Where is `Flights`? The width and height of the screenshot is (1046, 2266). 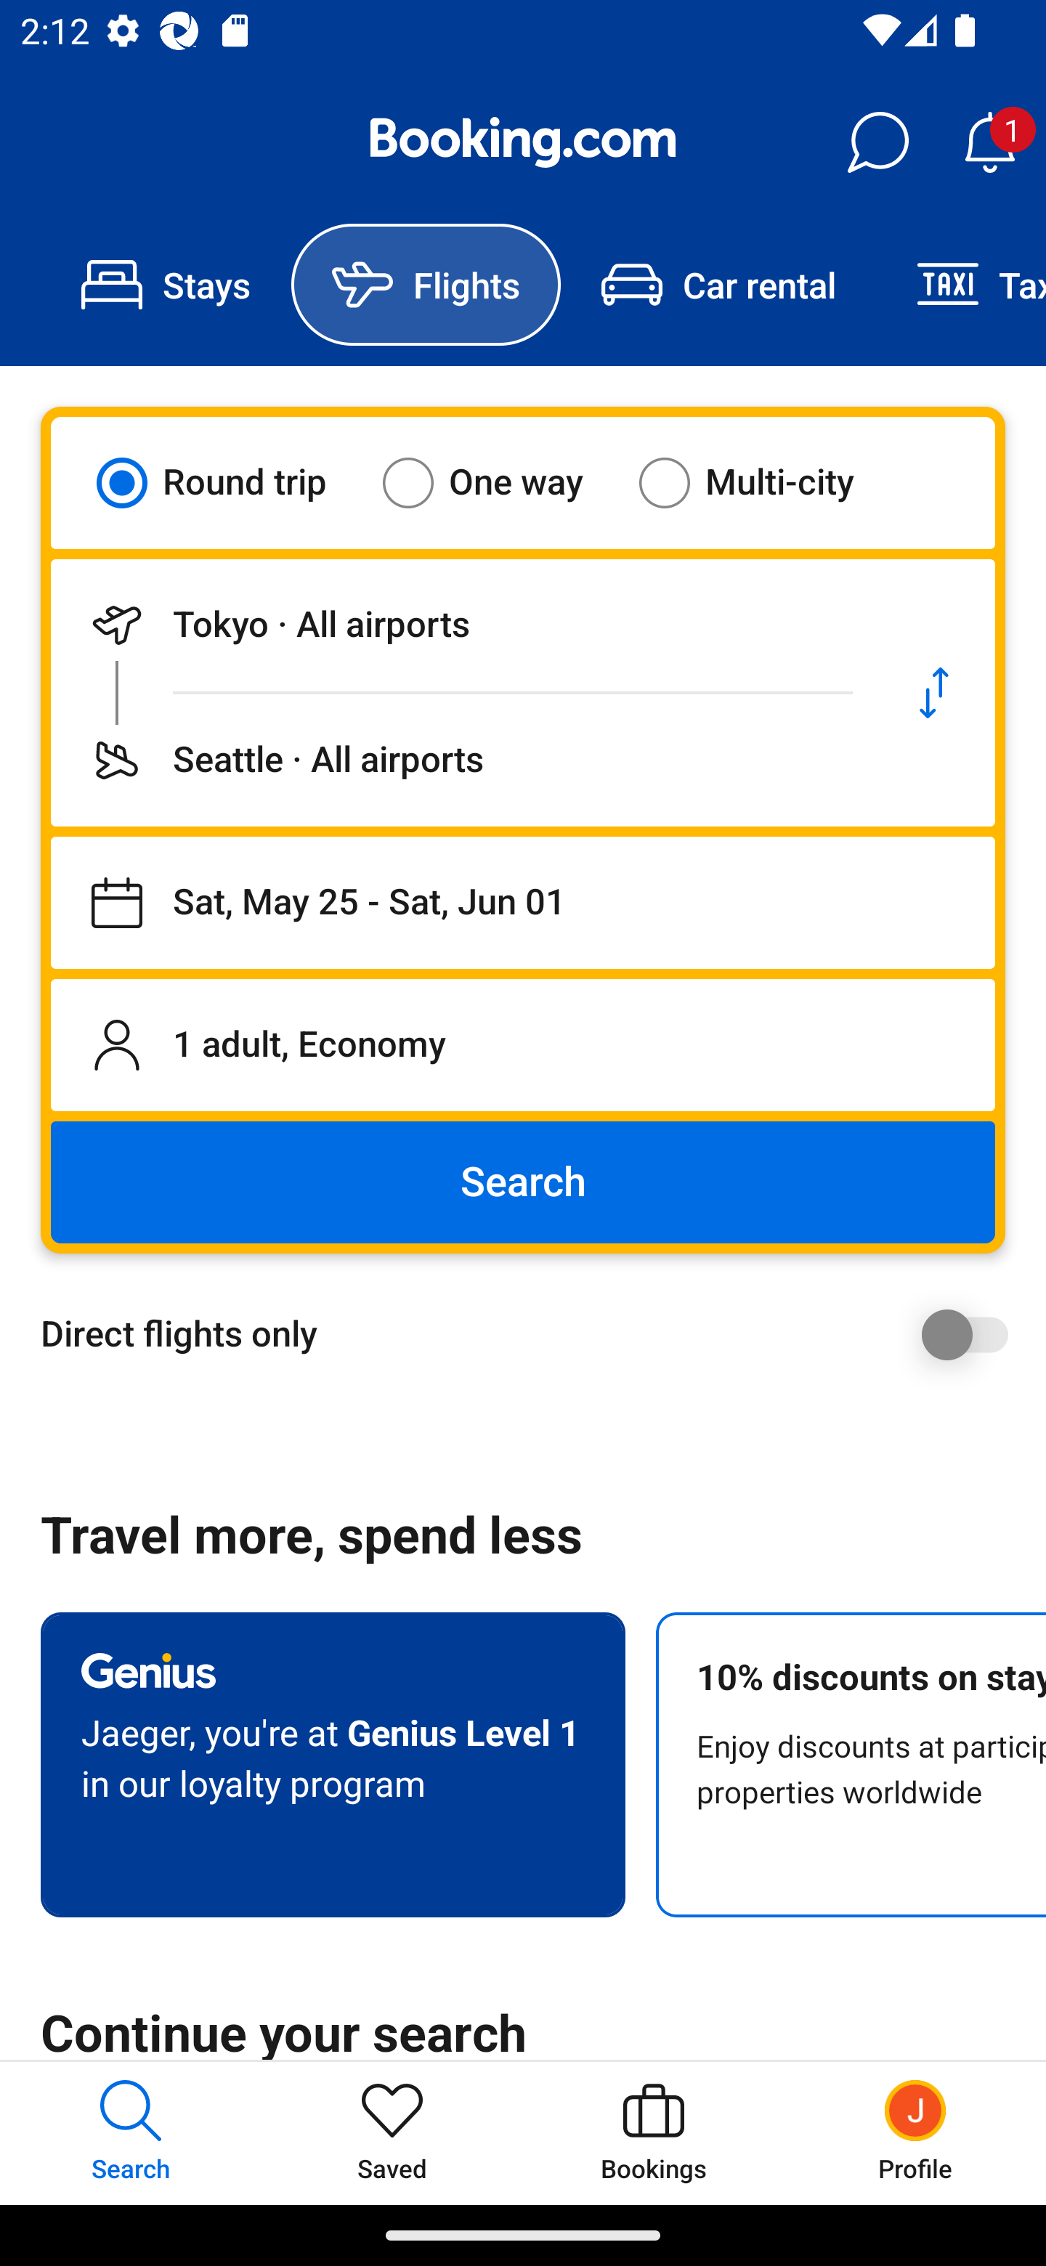 Flights is located at coordinates (426, 285).